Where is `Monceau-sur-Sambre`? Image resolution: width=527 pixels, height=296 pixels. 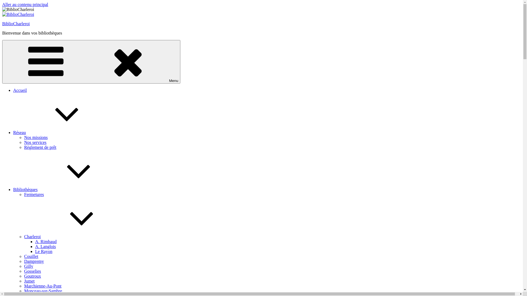
Monceau-sur-Sambre is located at coordinates (43, 291).